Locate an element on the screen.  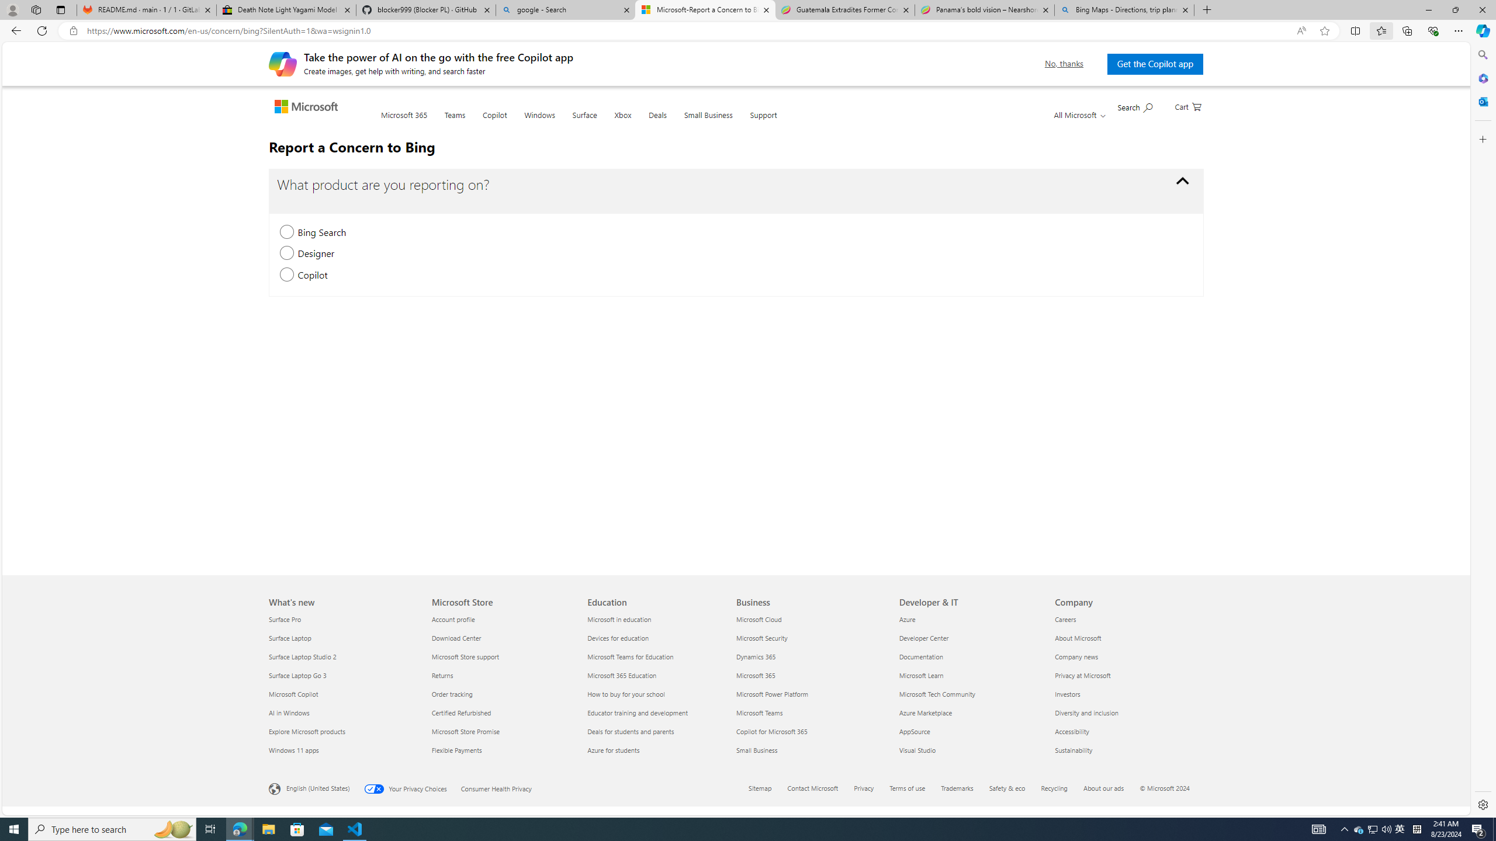
Surface is located at coordinates (584, 122).